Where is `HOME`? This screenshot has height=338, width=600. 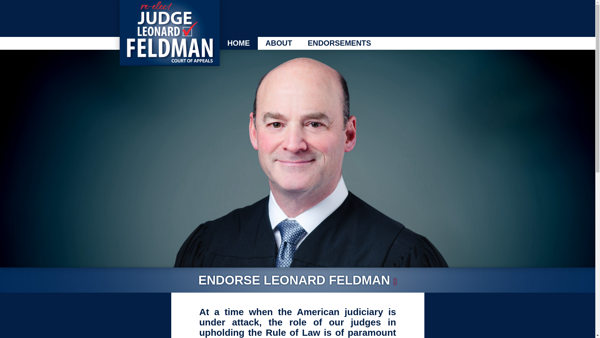 HOME is located at coordinates (238, 43).